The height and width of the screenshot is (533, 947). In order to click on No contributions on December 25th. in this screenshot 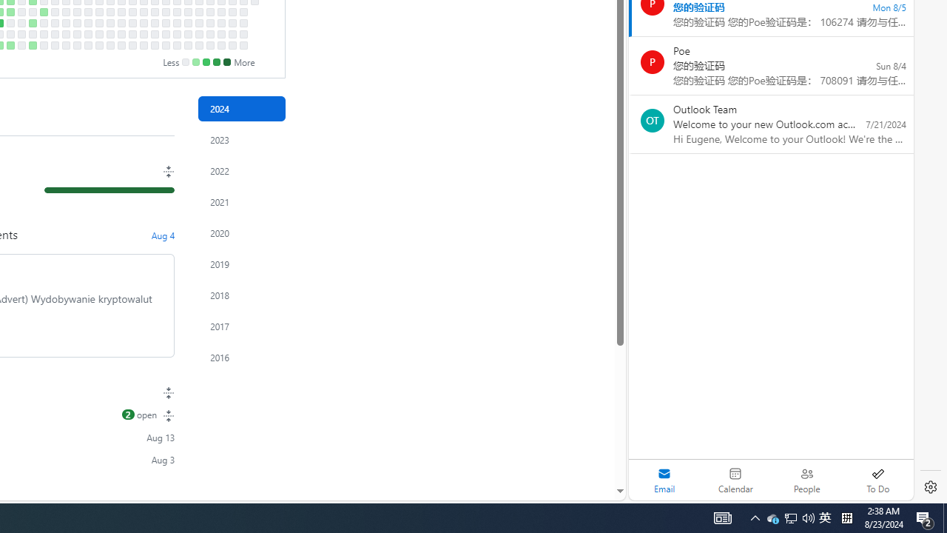, I will do `click(243, 12)`.